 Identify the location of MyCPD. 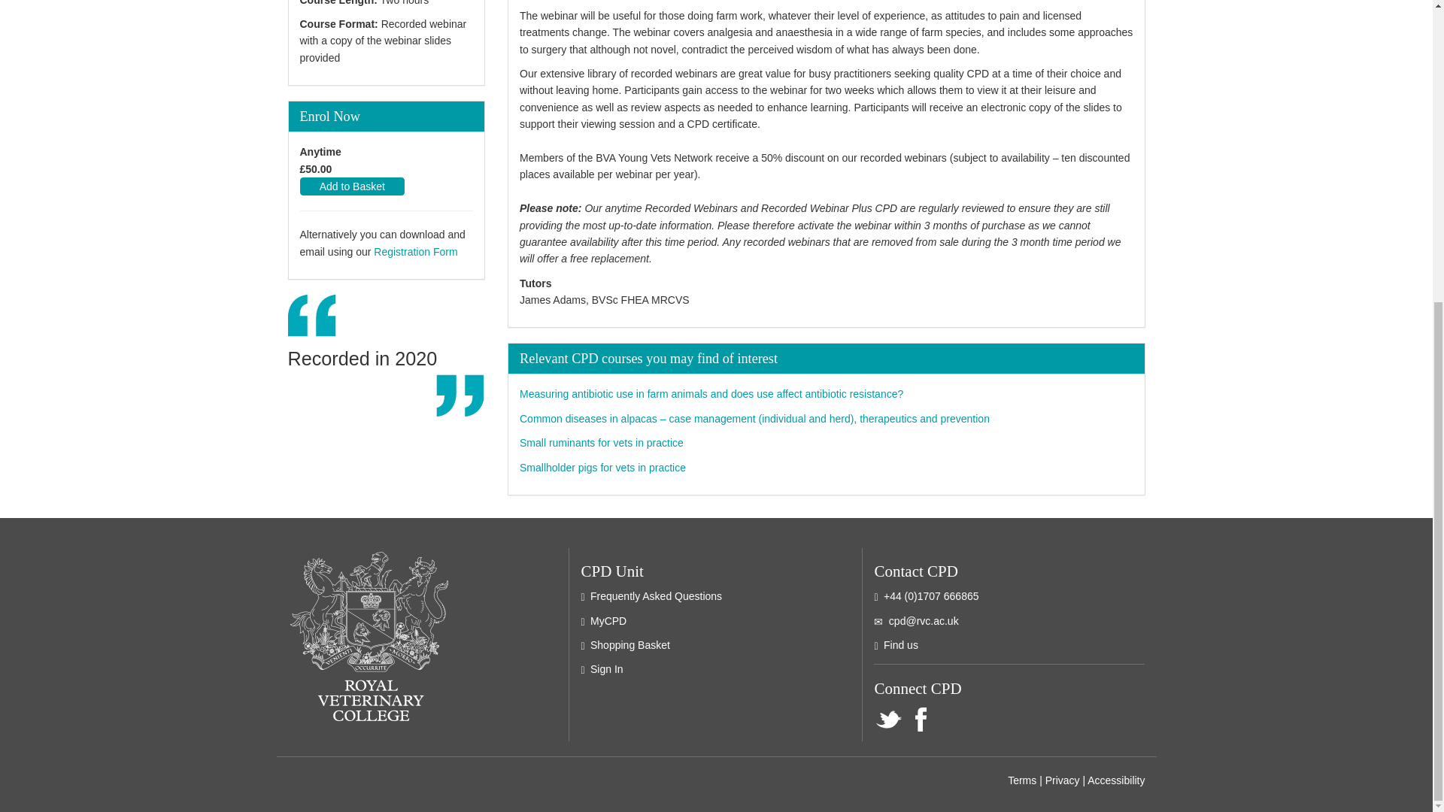
(608, 620).